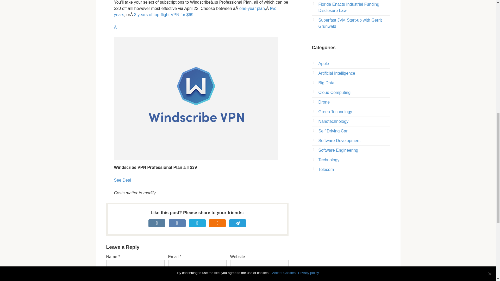 This screenshot has height=281, width=500. What do you see at coordinates (122, 180) in the screenshot?
I see `See Deal` at bounding box center [122, 180].